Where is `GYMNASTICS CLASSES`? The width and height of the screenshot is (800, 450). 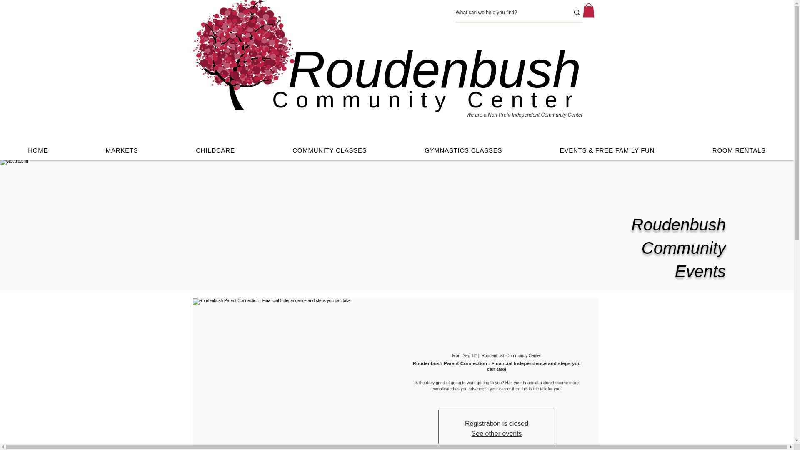 GYMNASTICS CLASSES is located at coordinates (463, 150).